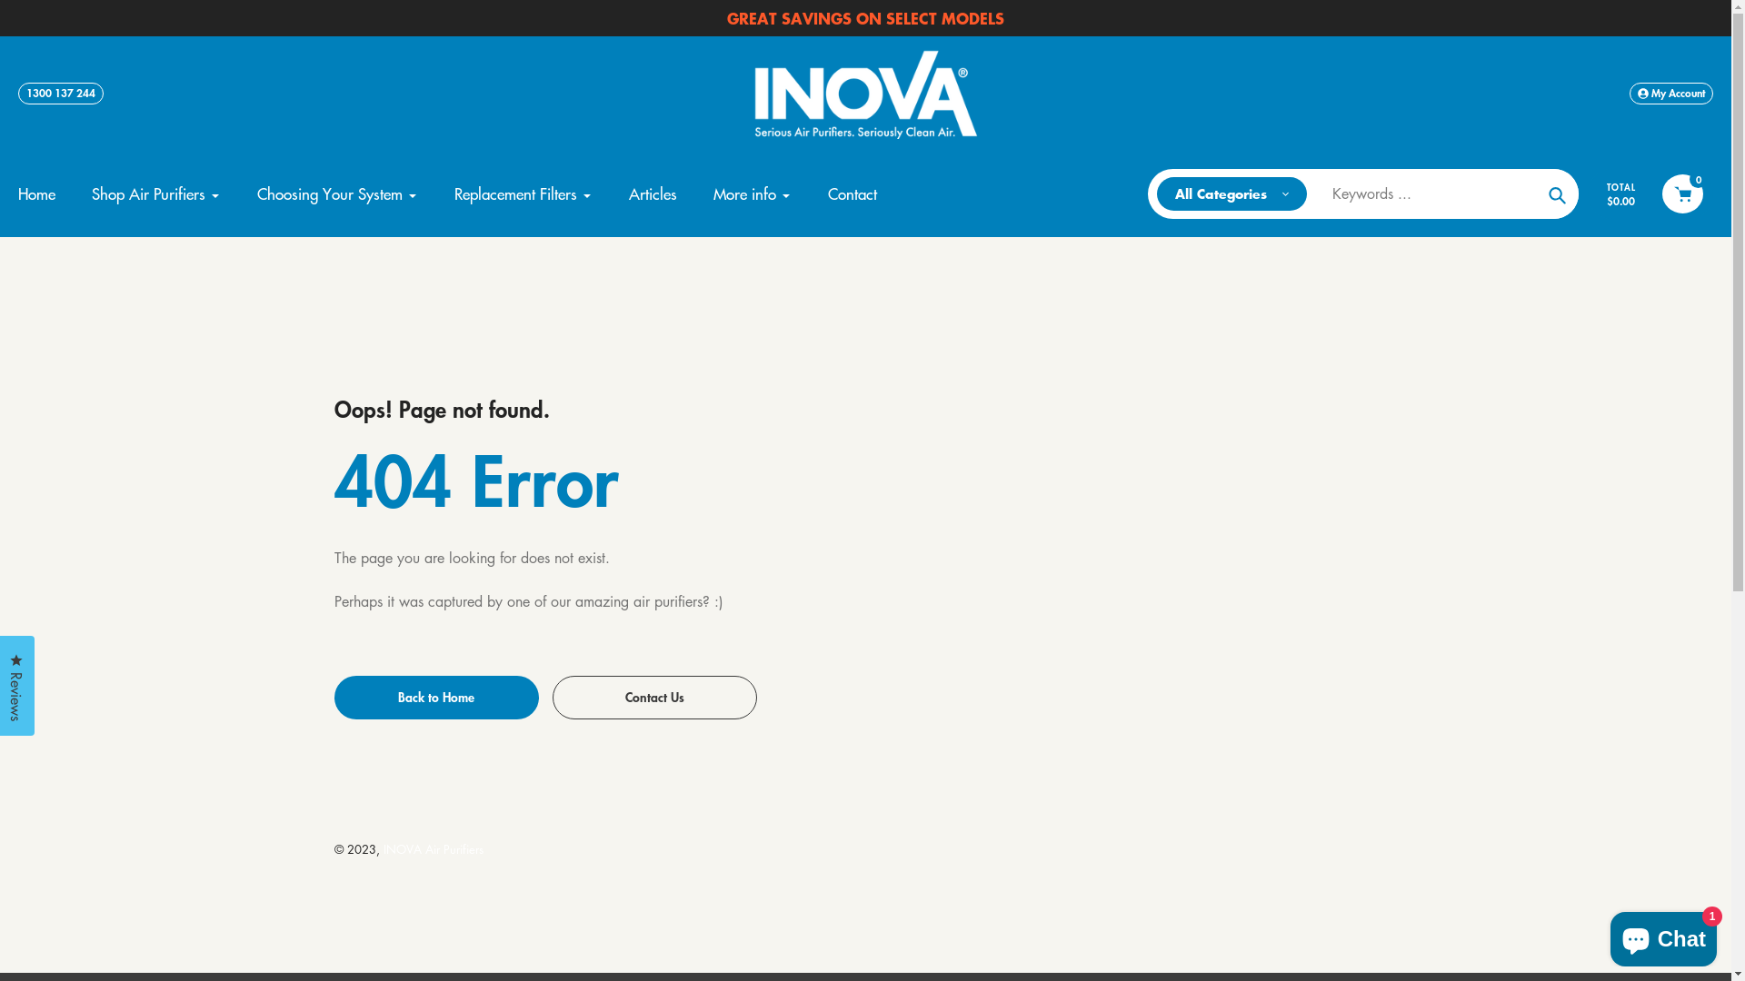 The image size is (1745, 981). Describe the element at coordinates (436, 698) in the screenshot. I see `Back to Home` at that location.